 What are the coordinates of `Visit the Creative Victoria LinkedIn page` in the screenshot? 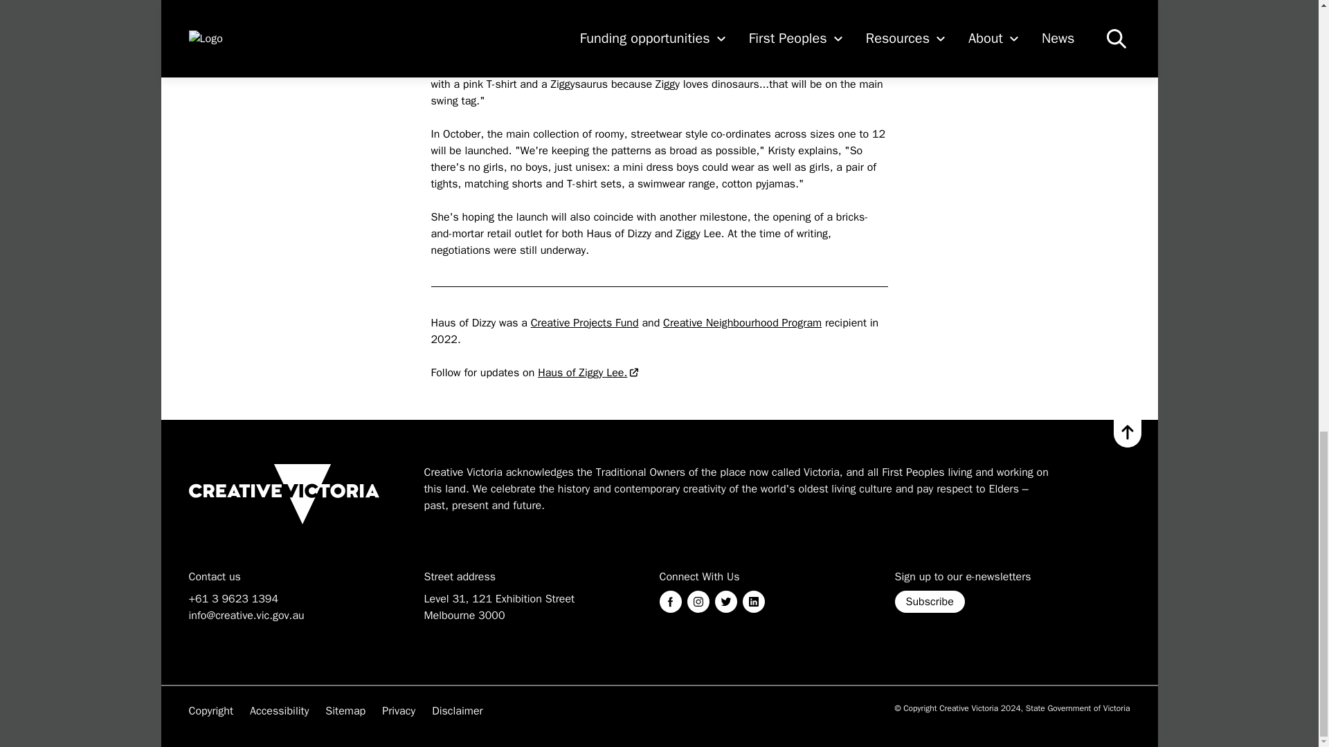 It's located at (753, 600).